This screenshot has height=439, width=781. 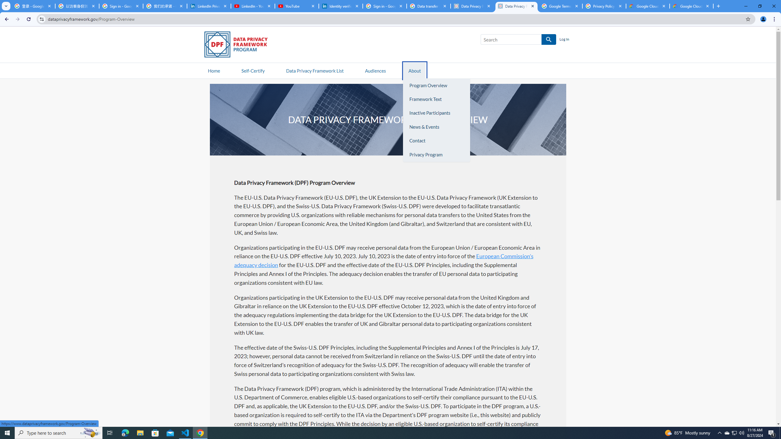 I want to click on Framework Text, so click(x=436, y=99).